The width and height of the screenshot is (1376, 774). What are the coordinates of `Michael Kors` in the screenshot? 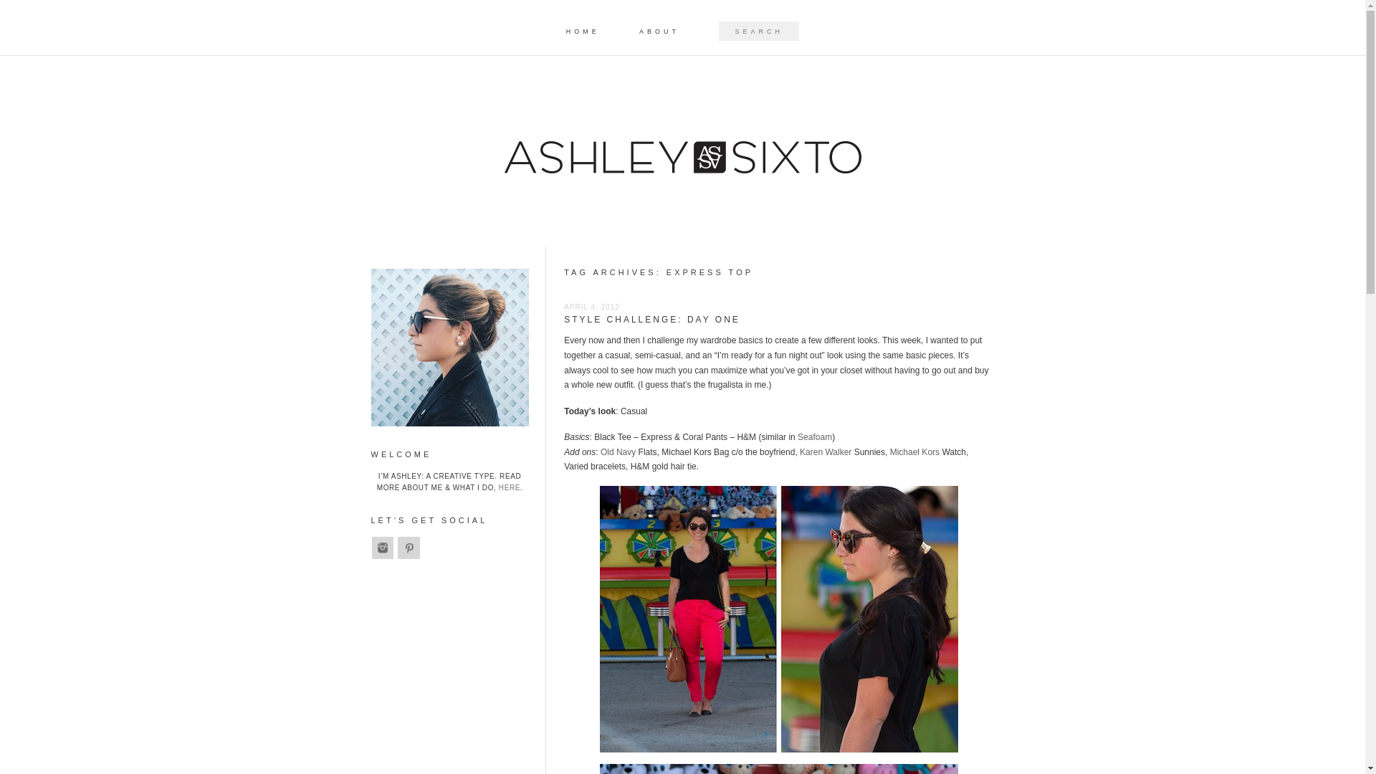 It's located at (914, 452).